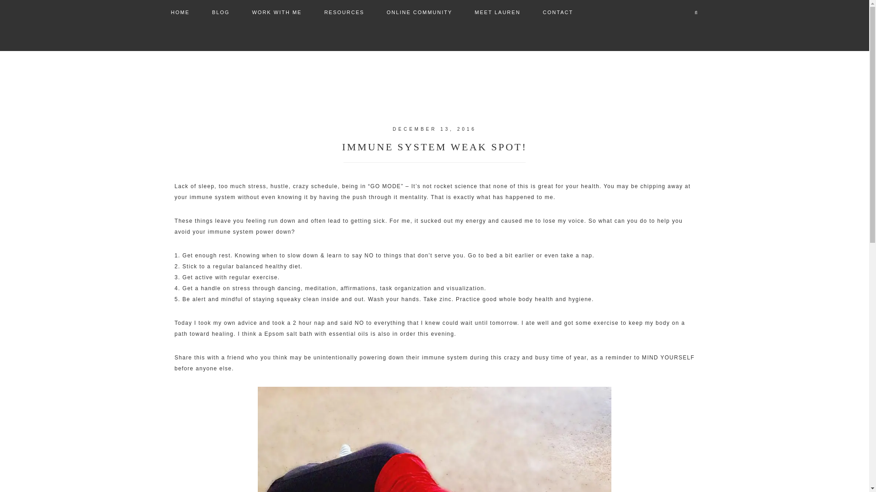 The width and height of the screenshot is (876, 492). Describe the element at coordinates (221, 13) in the screenshot. I see `BLOG` at that location.